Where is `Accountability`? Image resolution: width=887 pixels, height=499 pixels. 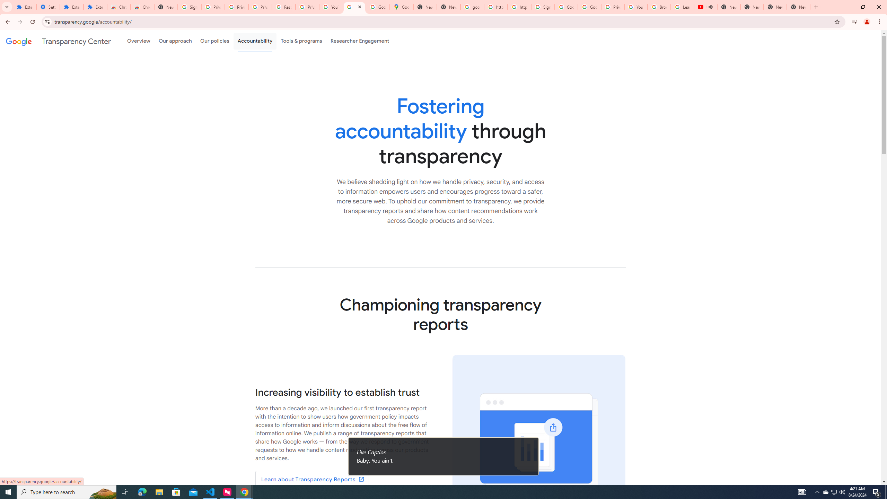
Accountability is located at coordinates (255, 41).